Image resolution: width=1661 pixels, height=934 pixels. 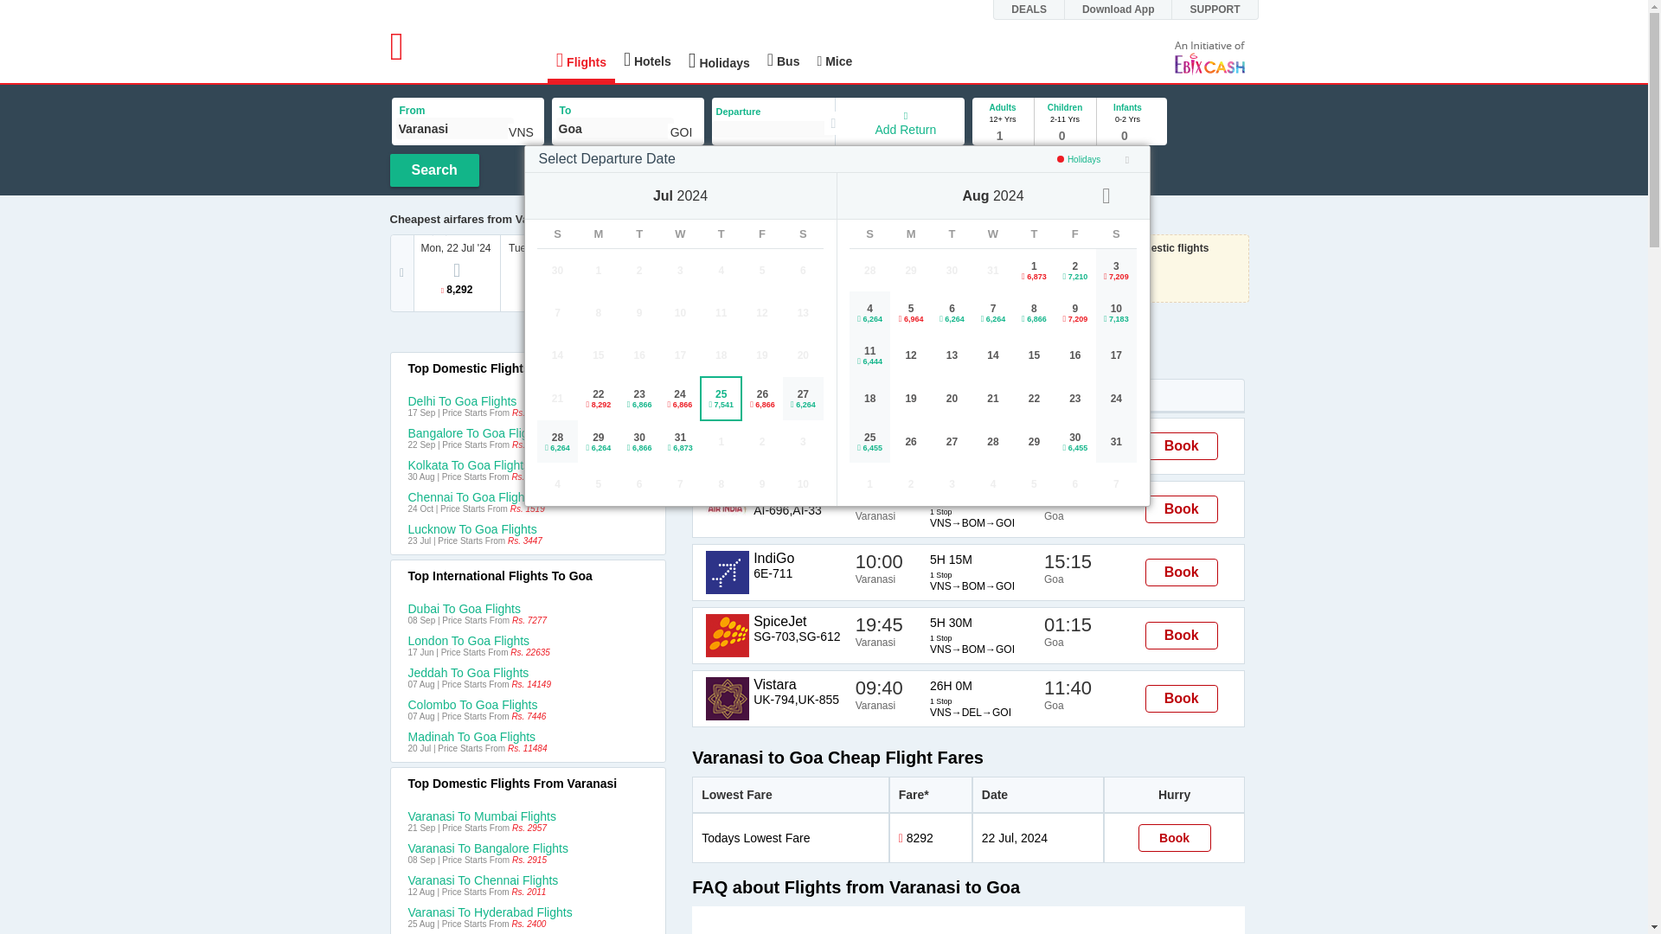 I want to click on Kolkata To Goa Flights, so click(x=529, y=465).